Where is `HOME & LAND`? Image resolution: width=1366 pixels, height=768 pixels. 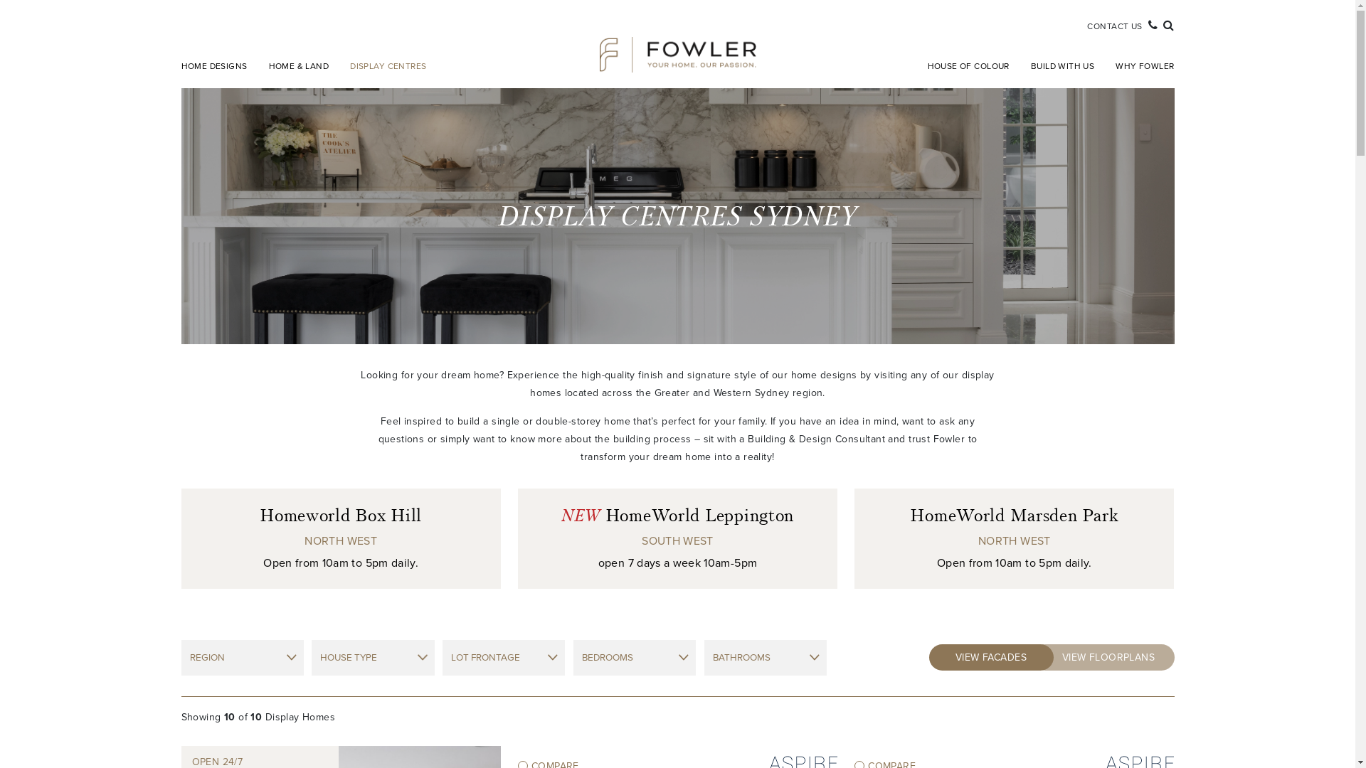 HOME & LAND is located at coordinates (299, 67).